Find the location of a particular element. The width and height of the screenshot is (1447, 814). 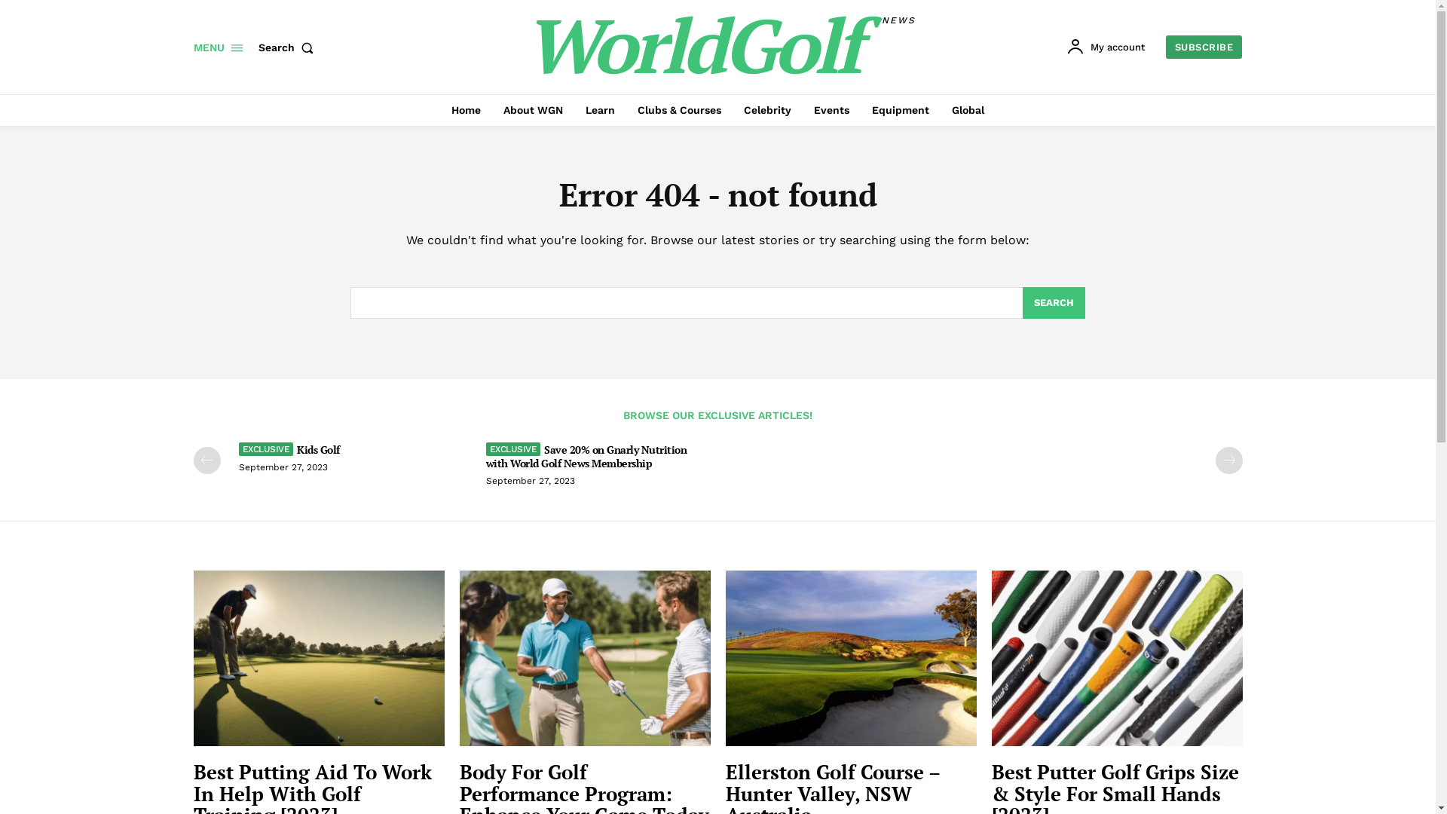

Events is located at coordinates (832, 110).